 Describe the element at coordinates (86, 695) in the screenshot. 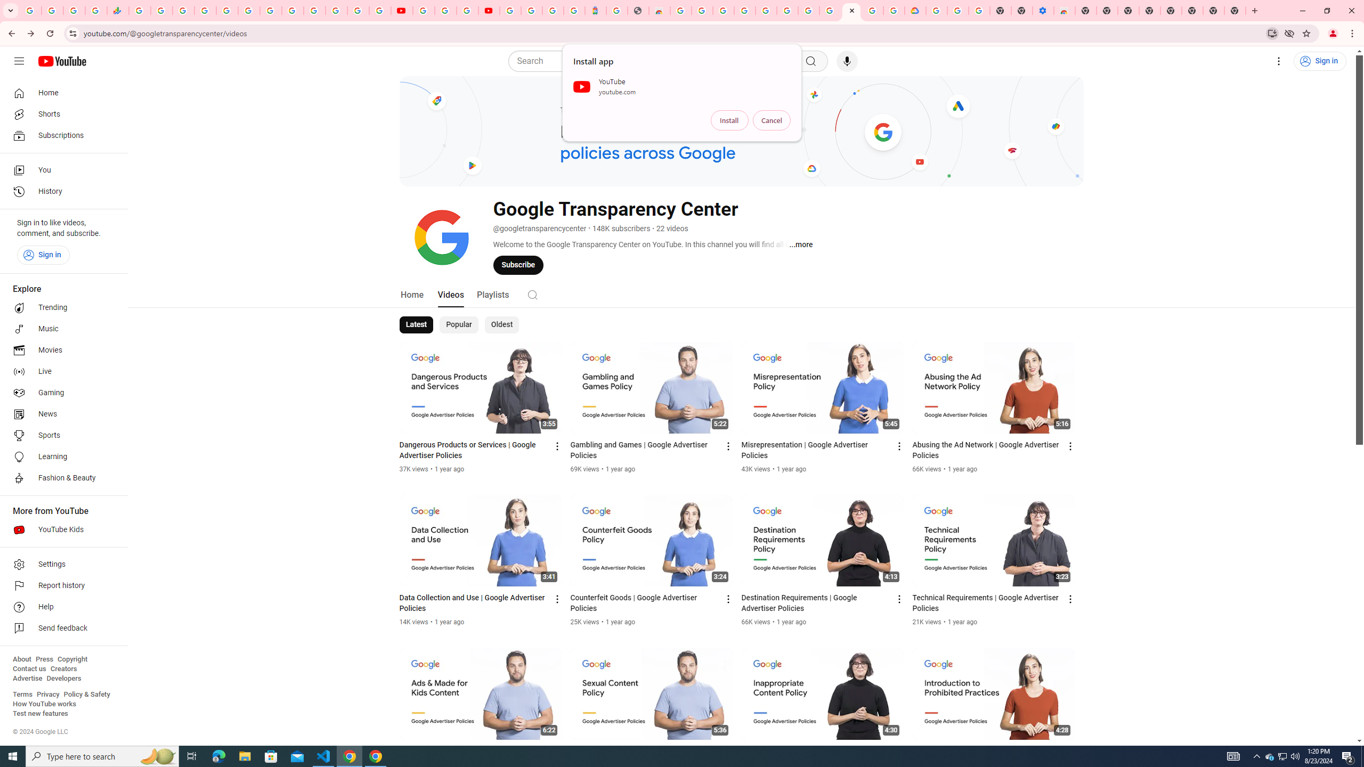

I see `Policy & Safety` at that location.